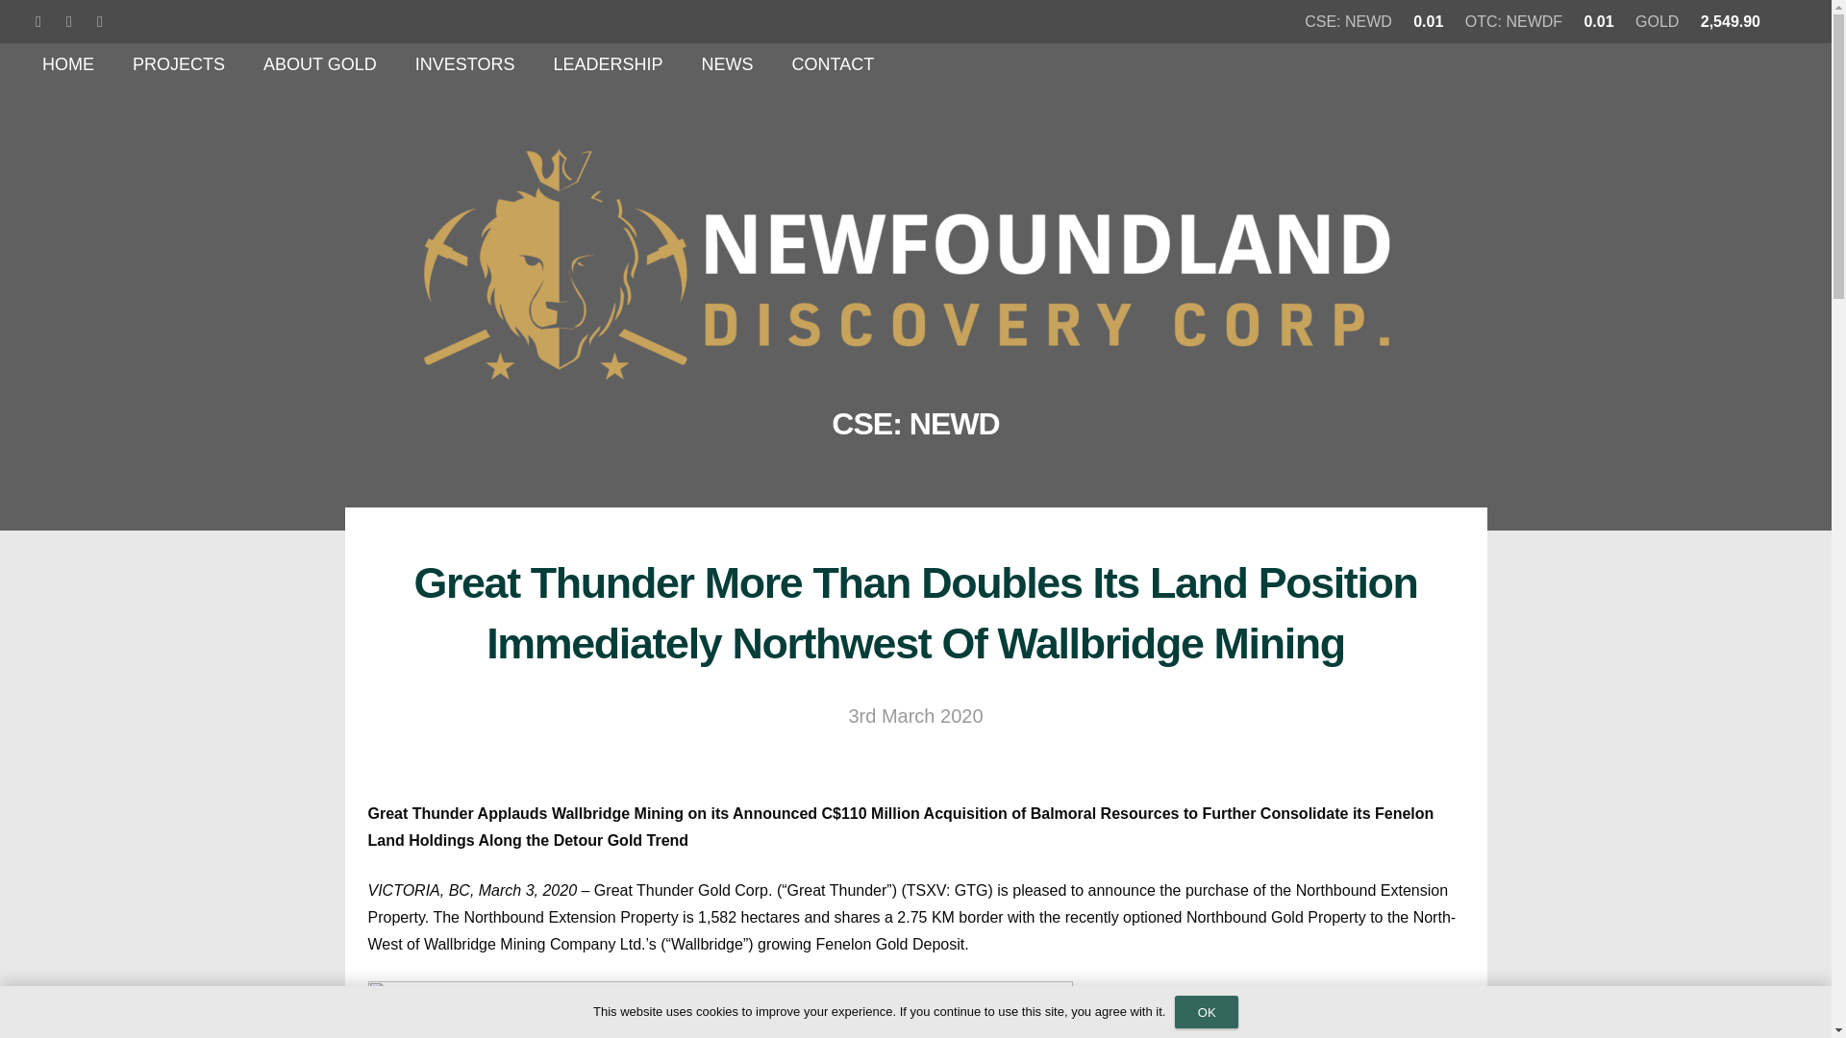 The width and height of the screenshot is (1846, 1038). Describe the element at coordinates (319, 64) in the screenshot. I see `ABOUT GOLD` at that location.